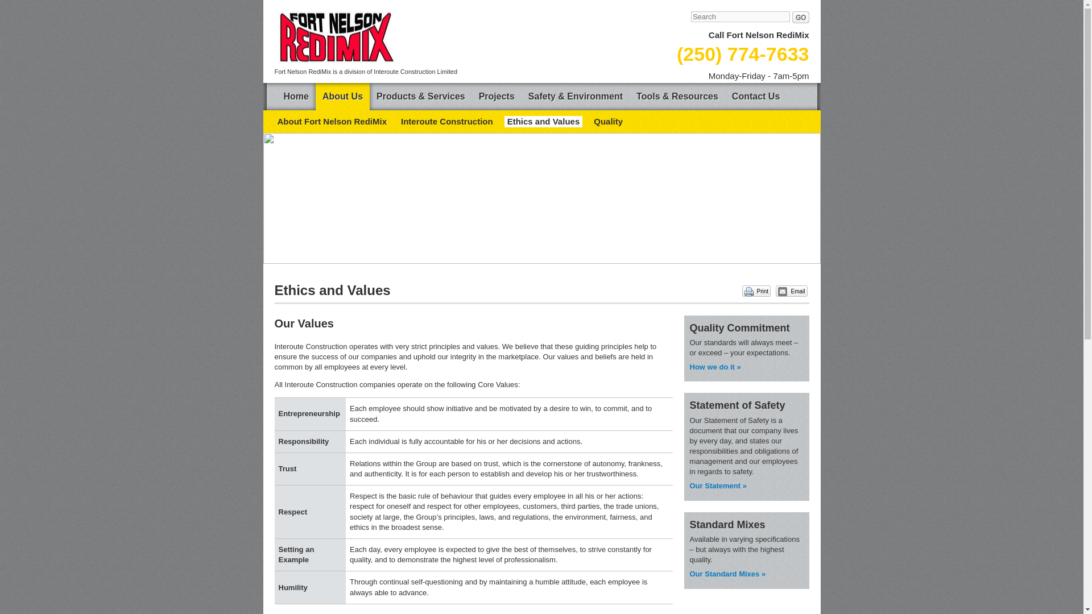  I want to click on Quality, so click(714, 367).